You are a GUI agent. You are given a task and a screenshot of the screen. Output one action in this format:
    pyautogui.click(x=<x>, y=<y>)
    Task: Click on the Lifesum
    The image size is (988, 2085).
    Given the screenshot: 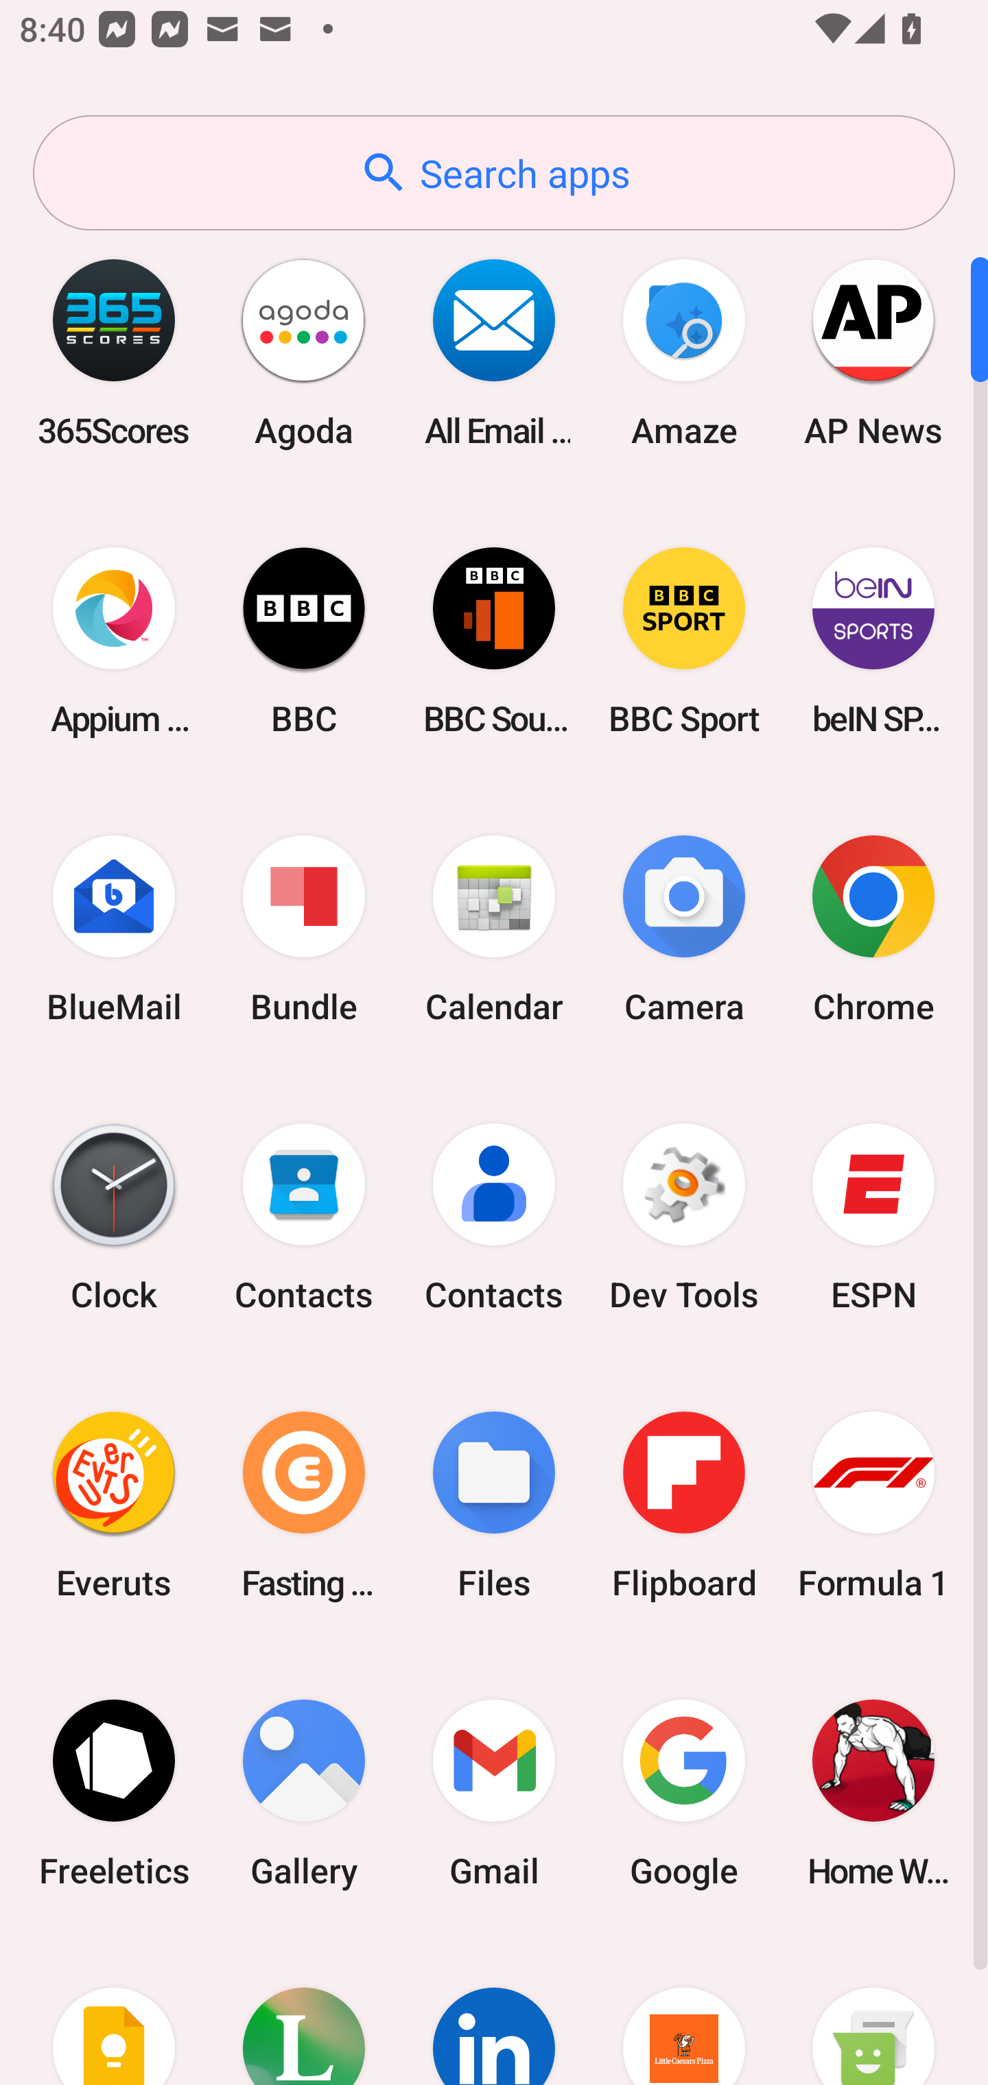 What is the action you would take?
    pyautogui.click(x=304, y=2011)
    